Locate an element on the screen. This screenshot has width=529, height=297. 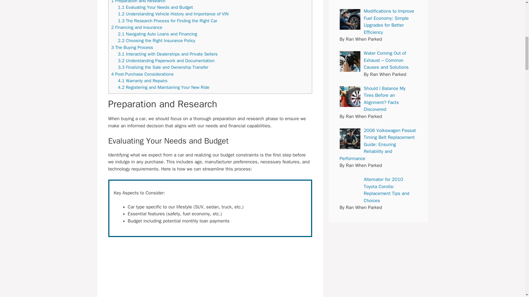
2.1 Navigating Auto Loans and Financing is located at coordinates (158, 34).